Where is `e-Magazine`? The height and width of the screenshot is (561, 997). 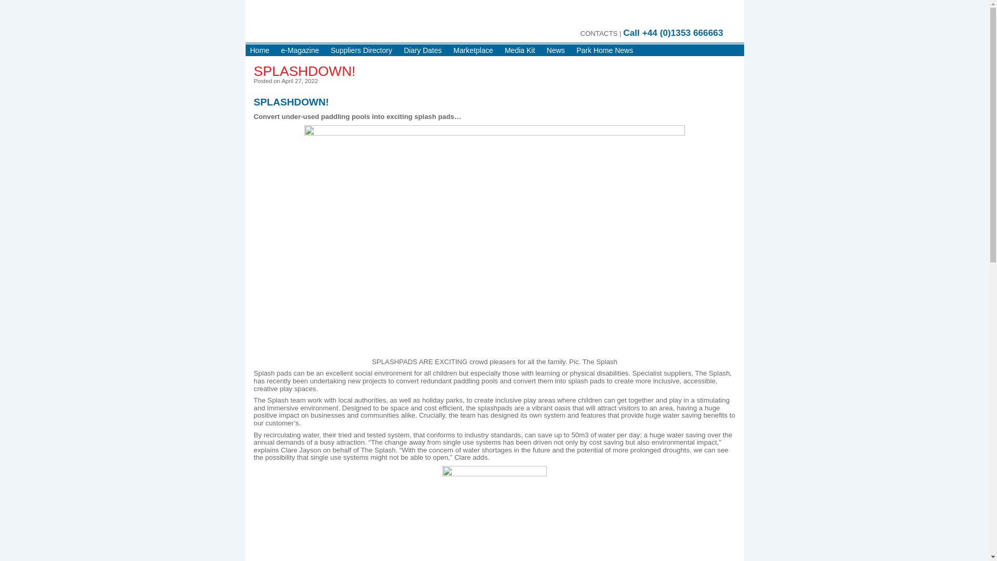 e-Magazine is located at coordinates (300, 50).